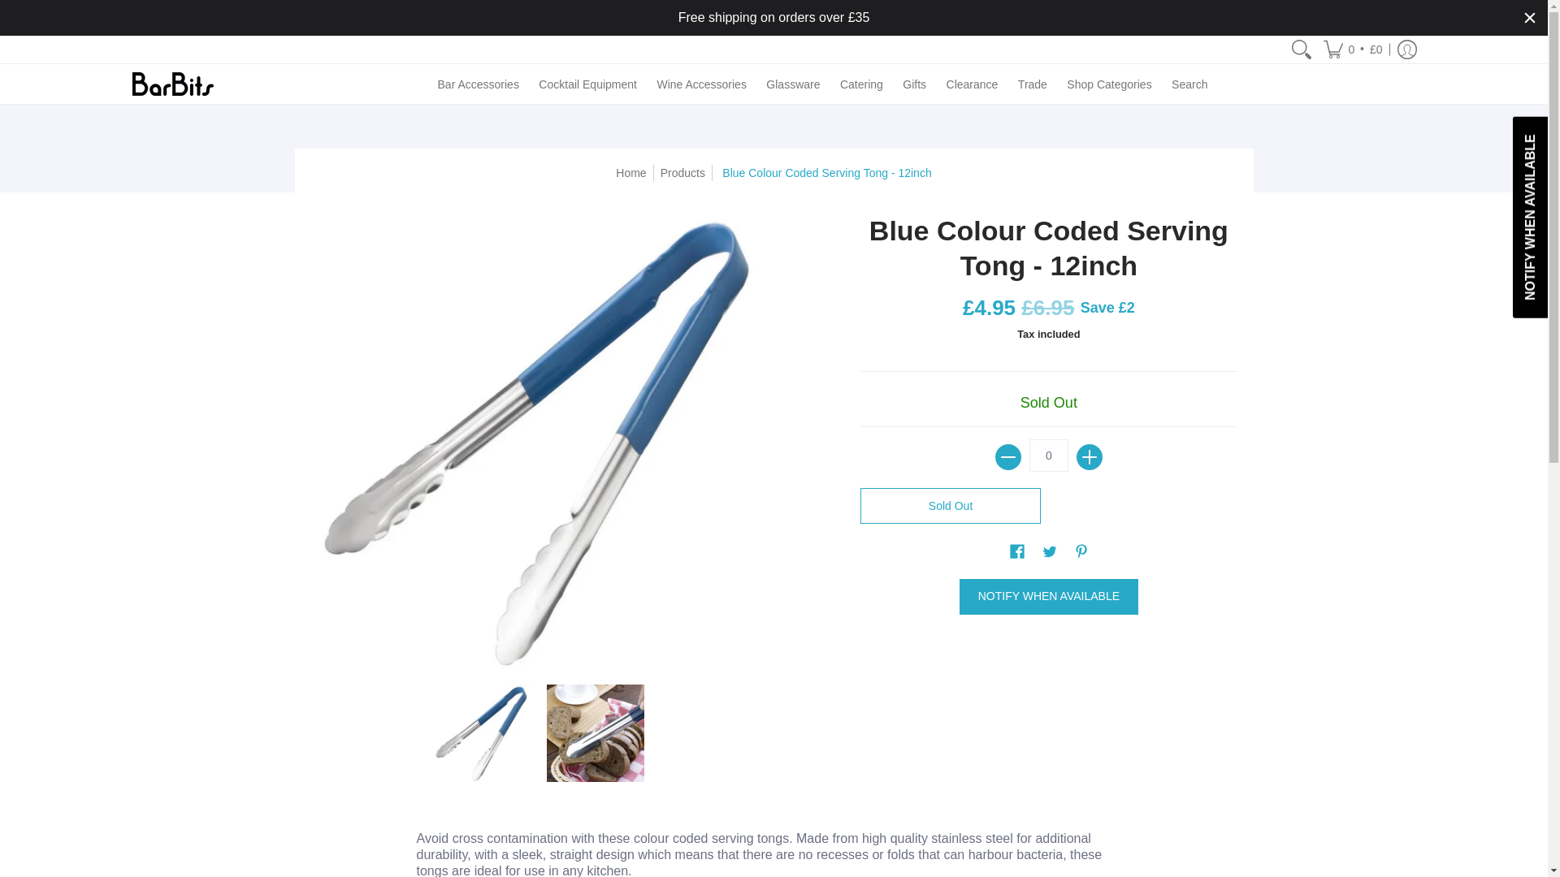 The height and width of the screenshot is (877, 1560). What do you see at coordinates (700, 84) in the screenshot?
I see `Wine Accessories` at bounding box center [700, 84].